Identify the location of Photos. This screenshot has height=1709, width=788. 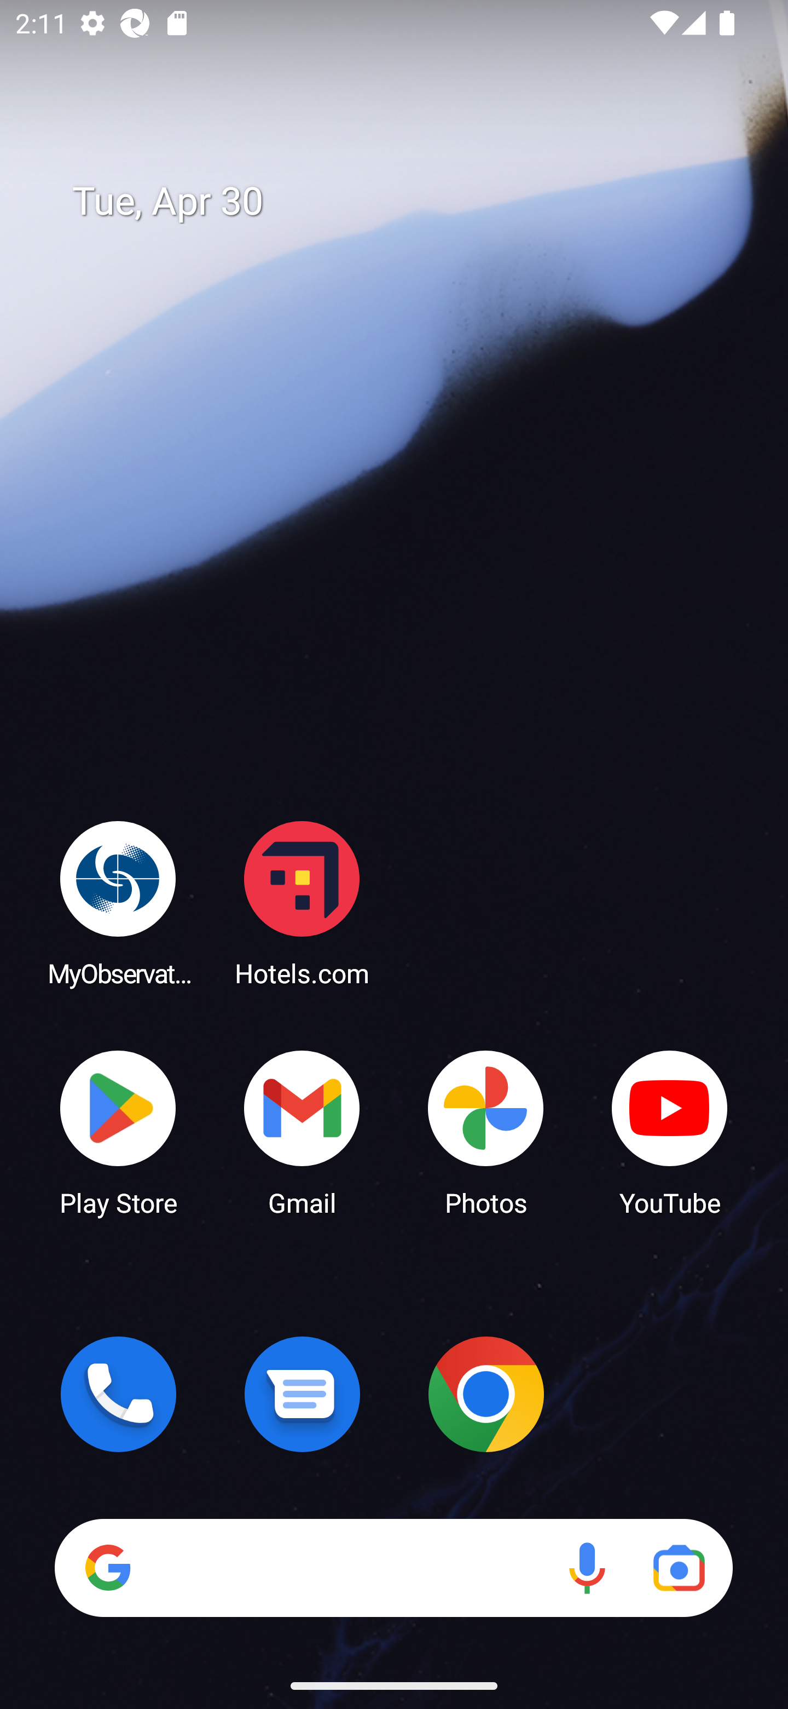
(486, 1132).